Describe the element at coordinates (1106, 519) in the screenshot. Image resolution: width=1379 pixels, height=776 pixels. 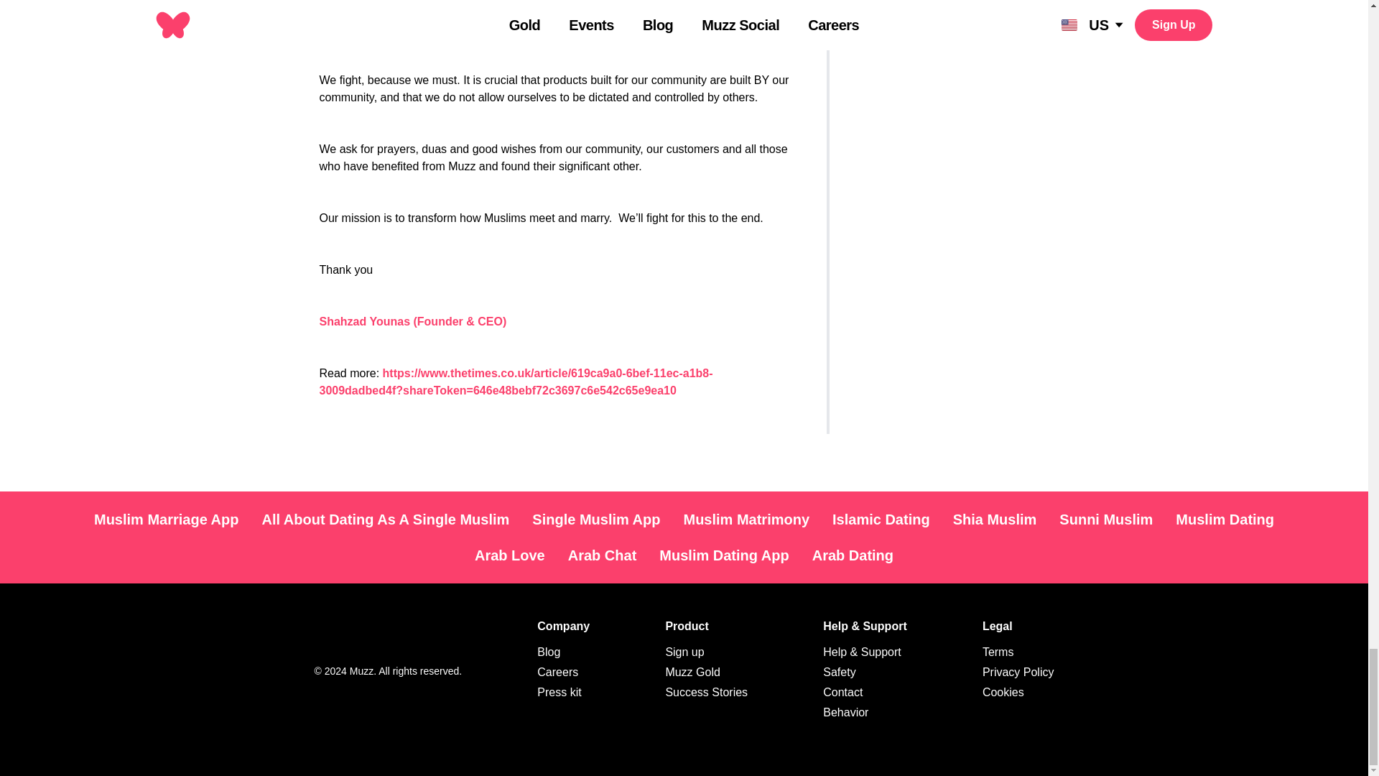
I see `Sunni Muslim` at that location.